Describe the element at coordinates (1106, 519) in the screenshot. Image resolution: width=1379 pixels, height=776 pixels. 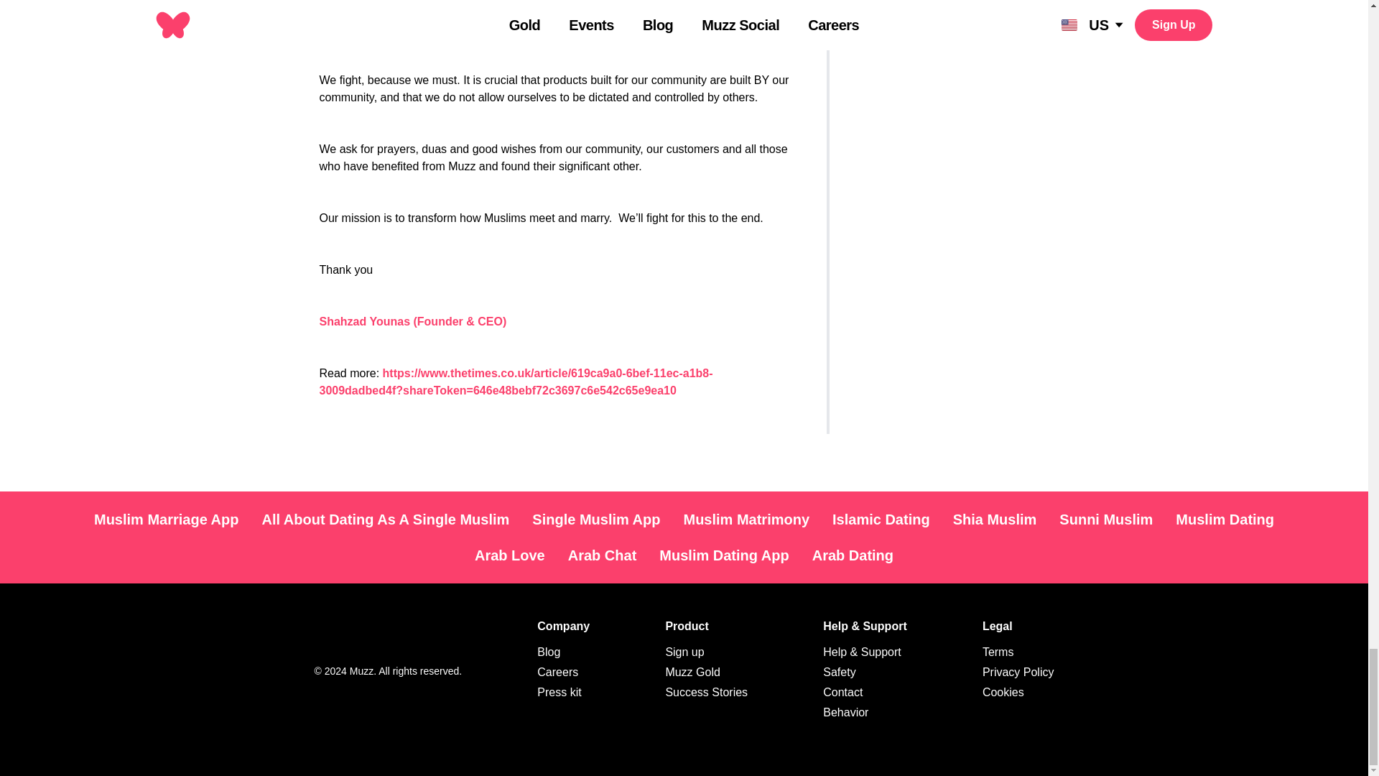
I see `Sunni Muslim` at that location.